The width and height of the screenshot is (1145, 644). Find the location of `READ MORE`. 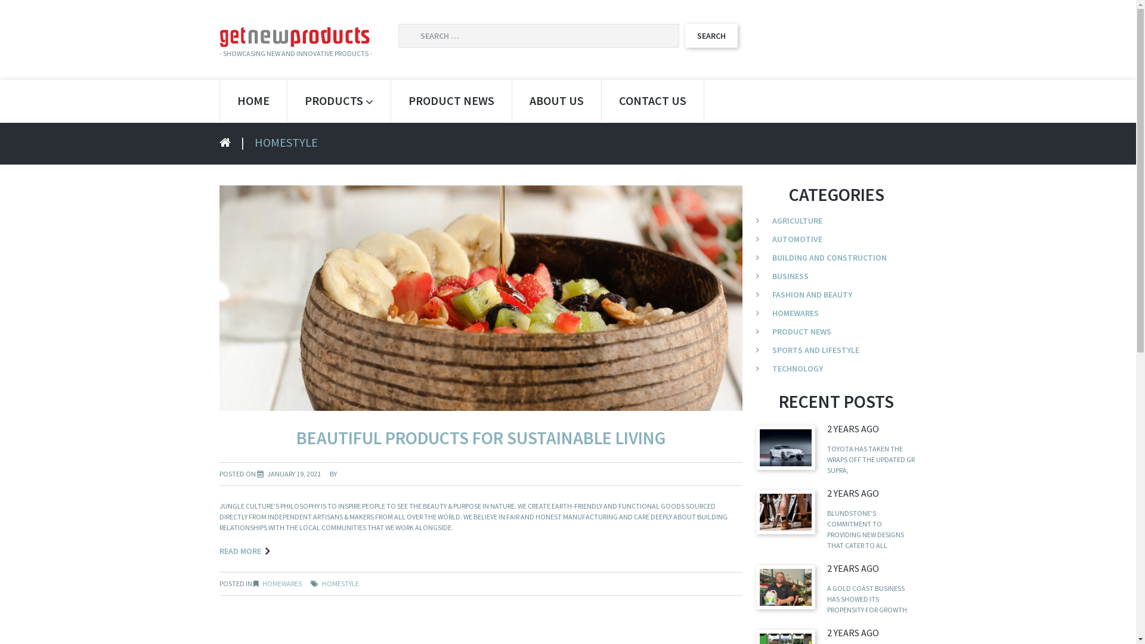

READ MORE is located at coordinates (245, 551).